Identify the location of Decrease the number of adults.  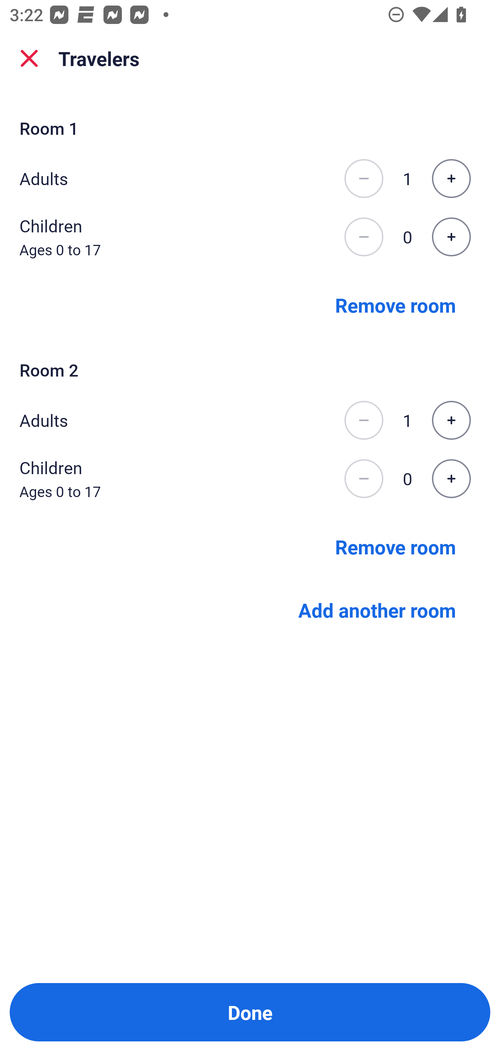
(364, 420).